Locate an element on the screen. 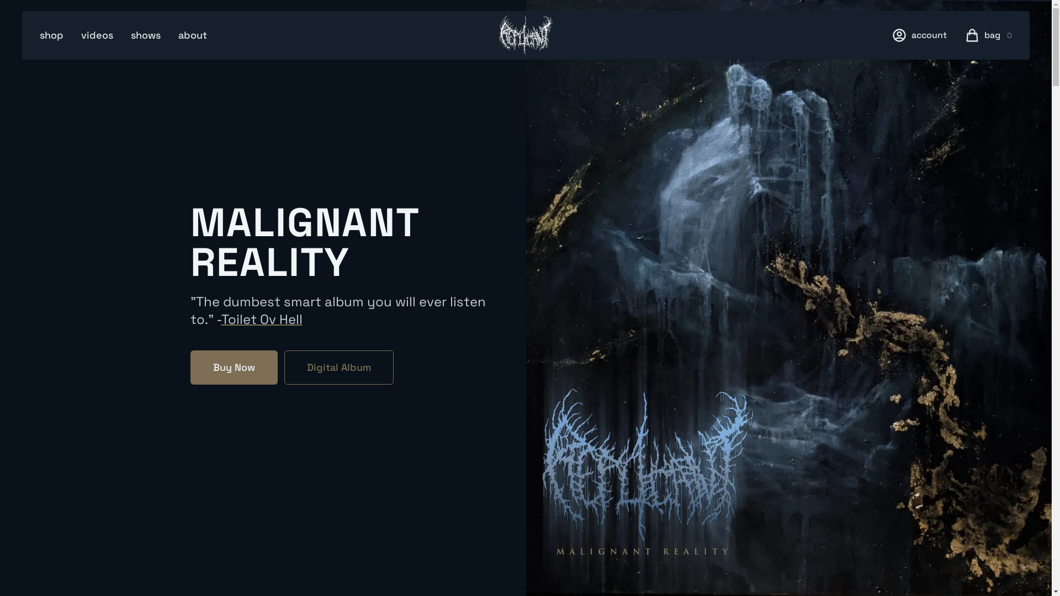  videos is located at coordinates (97, 35).